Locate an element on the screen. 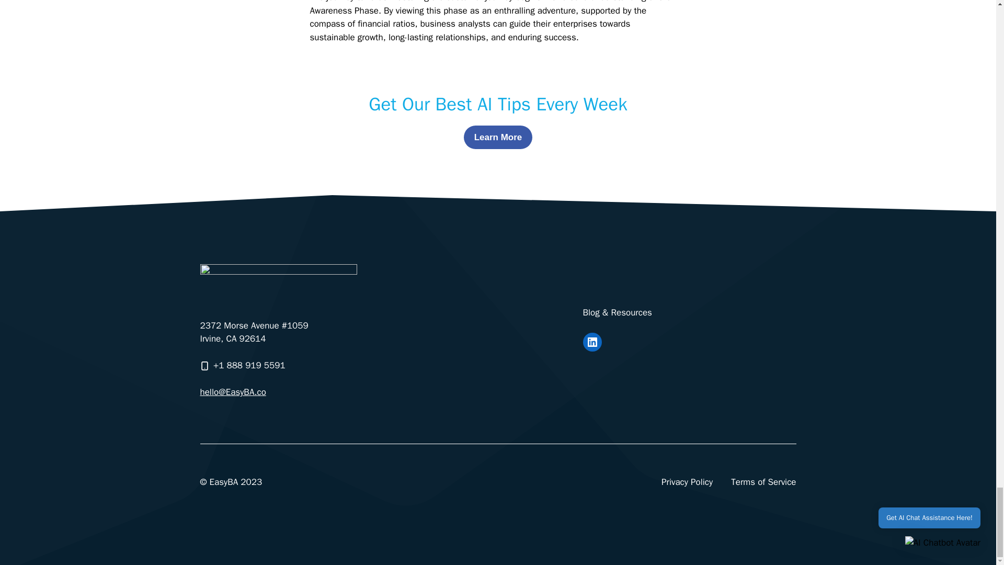 The width and height of the screenshot is (1004, 565). Privacy Policy is located at coordinates (687, 482).